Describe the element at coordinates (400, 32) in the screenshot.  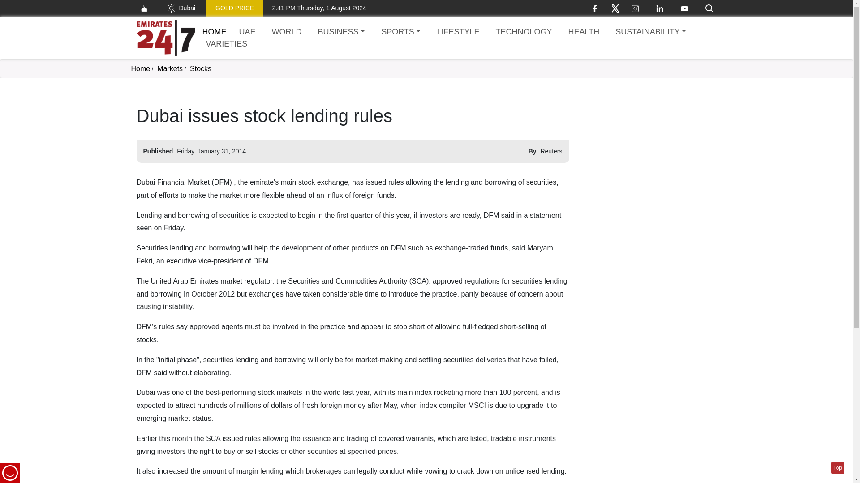
I see `SPORTS` at that location.